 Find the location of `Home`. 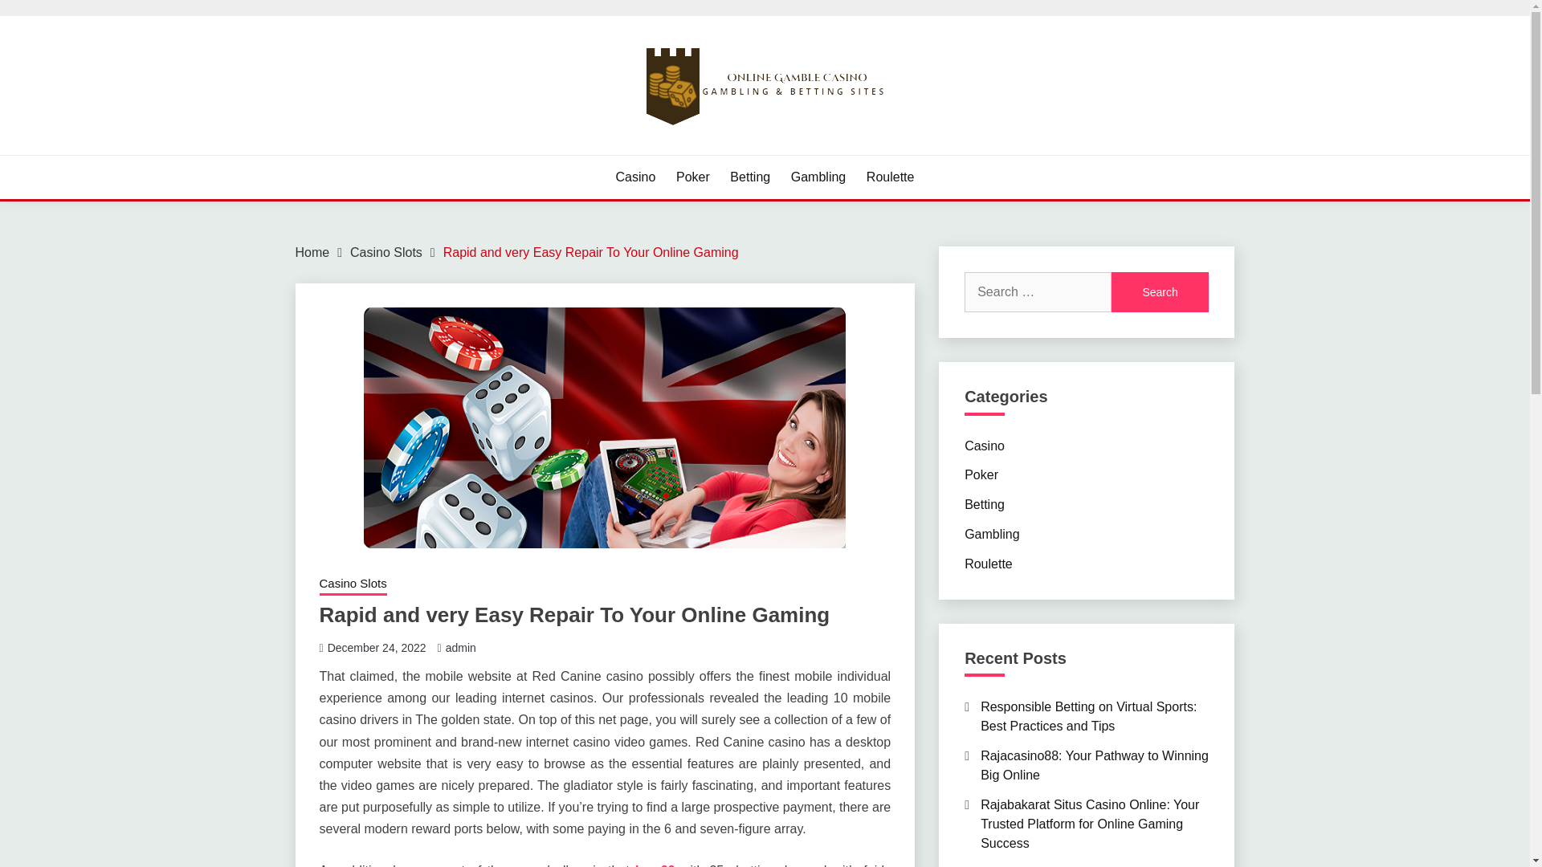

Home is located at coordinates (312, 252).